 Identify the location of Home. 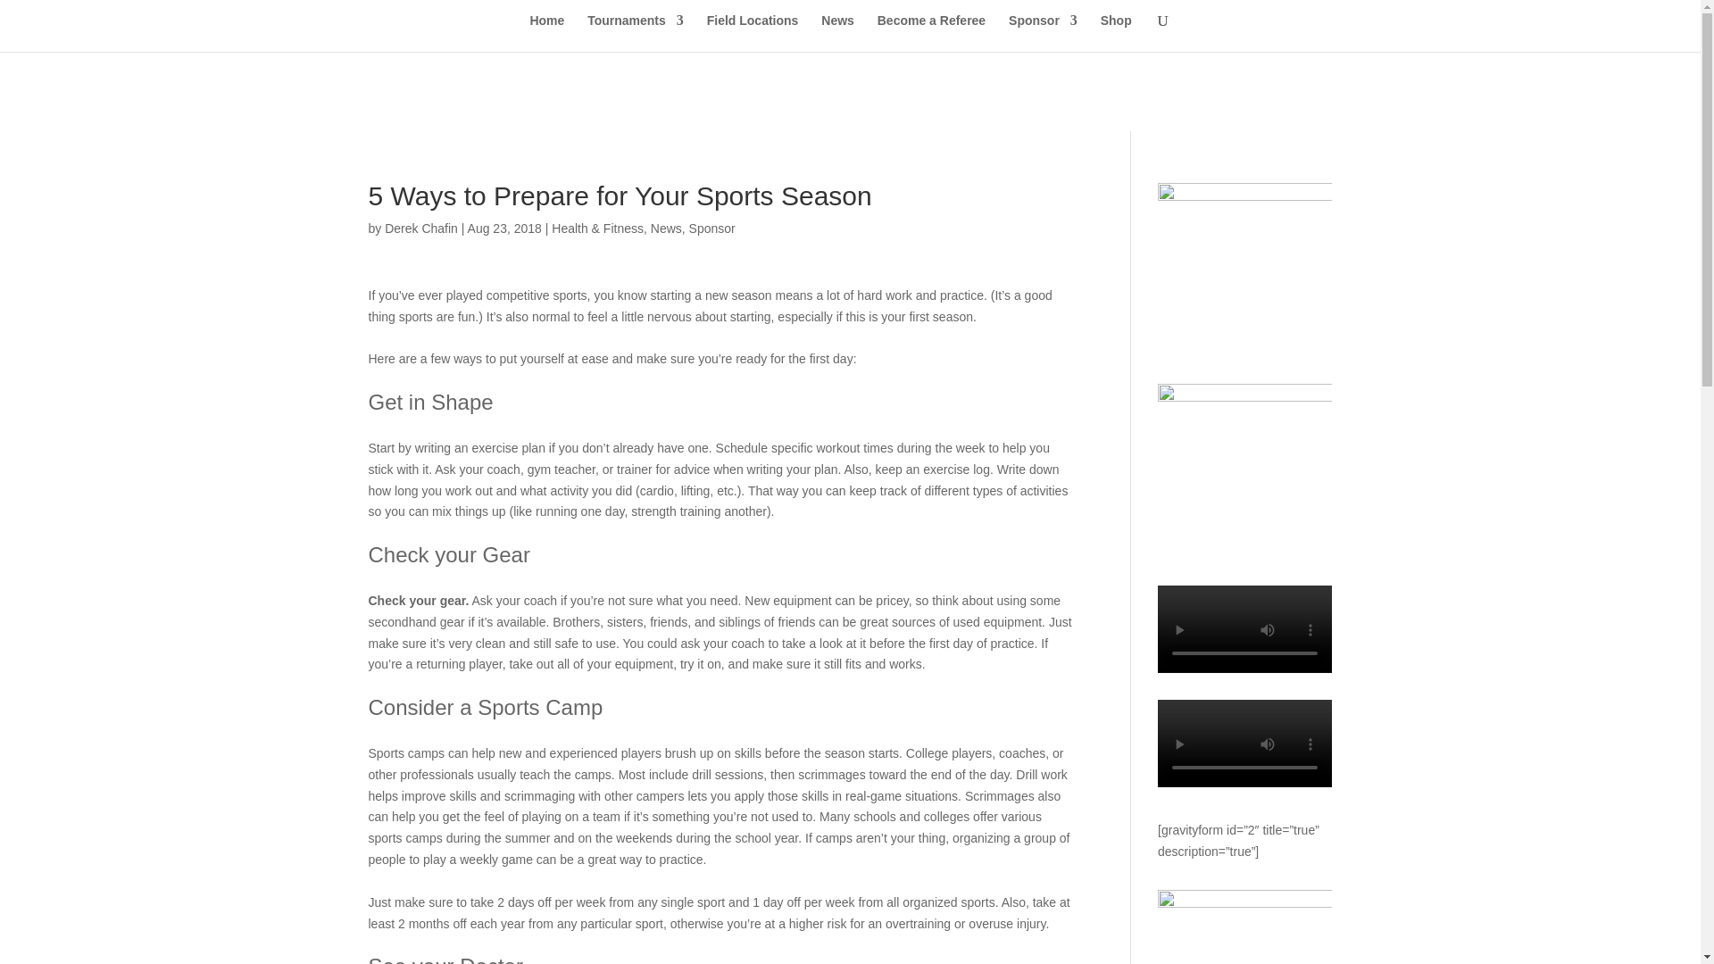
(546, 33).